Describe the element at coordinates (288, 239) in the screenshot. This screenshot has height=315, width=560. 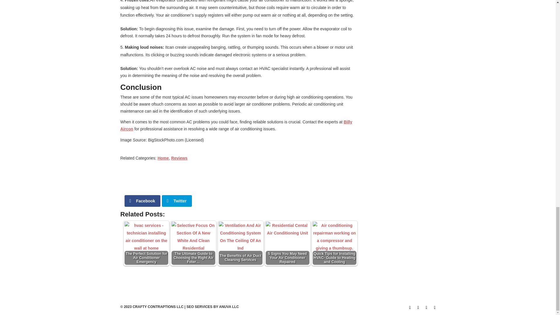
I see `5 Signs You May Need Your Air Conditioner Repaired` at that location.